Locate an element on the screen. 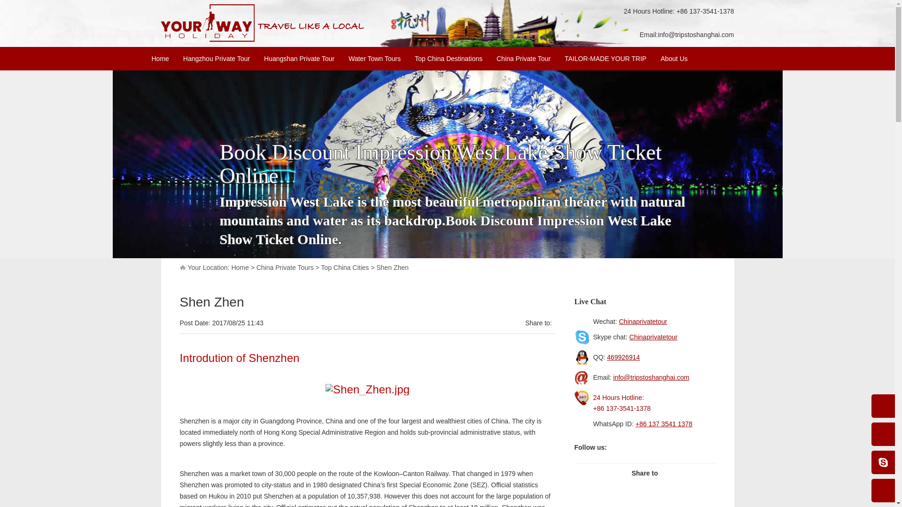  Instgram is located at coordinates (658, 447).